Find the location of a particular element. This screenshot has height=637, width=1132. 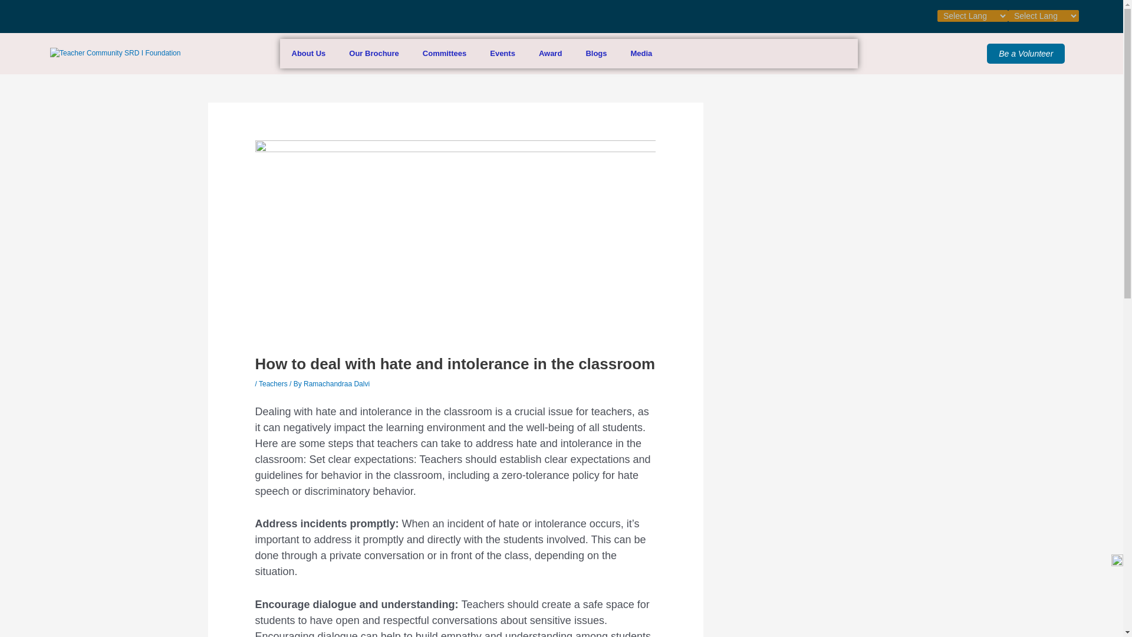

Be a Volunteer is located at coordinates (1026, 54).